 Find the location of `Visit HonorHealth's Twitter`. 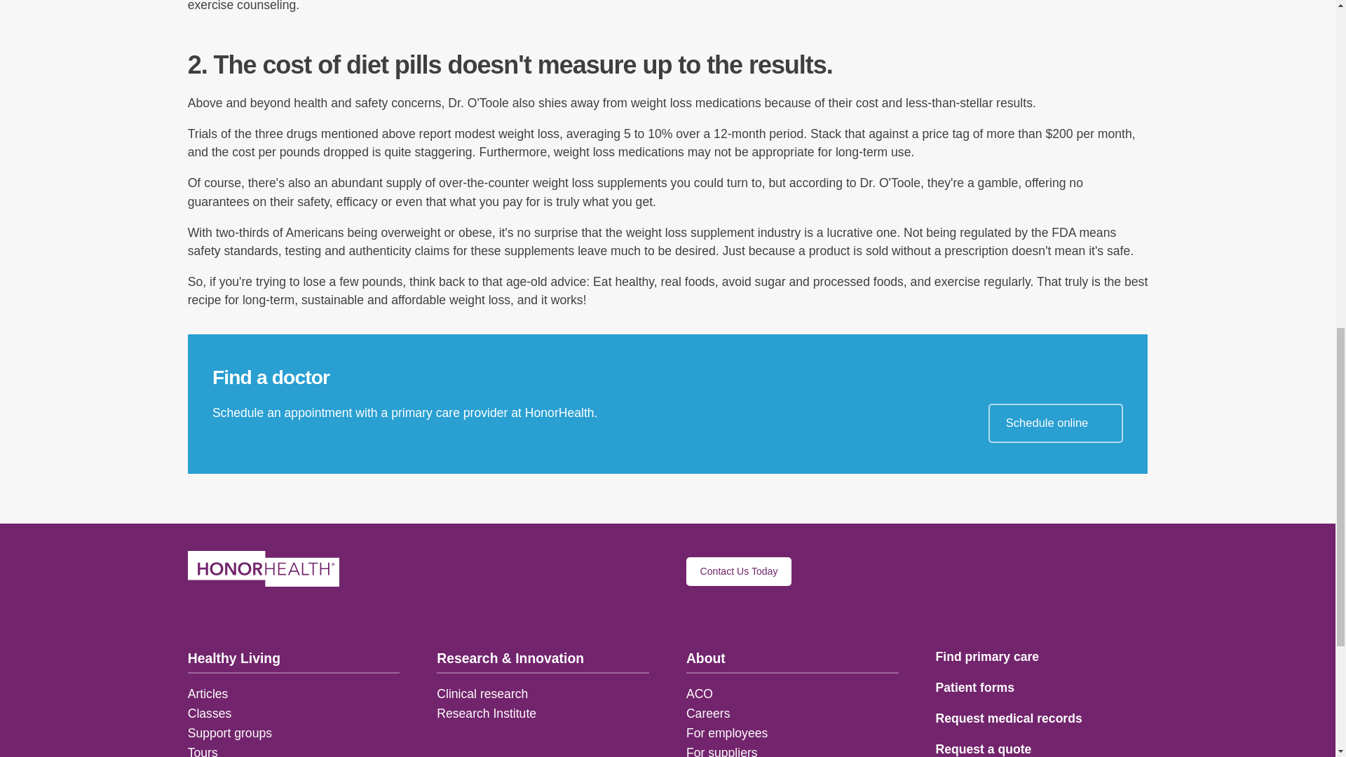

Visit HonorHealth's Twitter is located at coordinates (517, 571).